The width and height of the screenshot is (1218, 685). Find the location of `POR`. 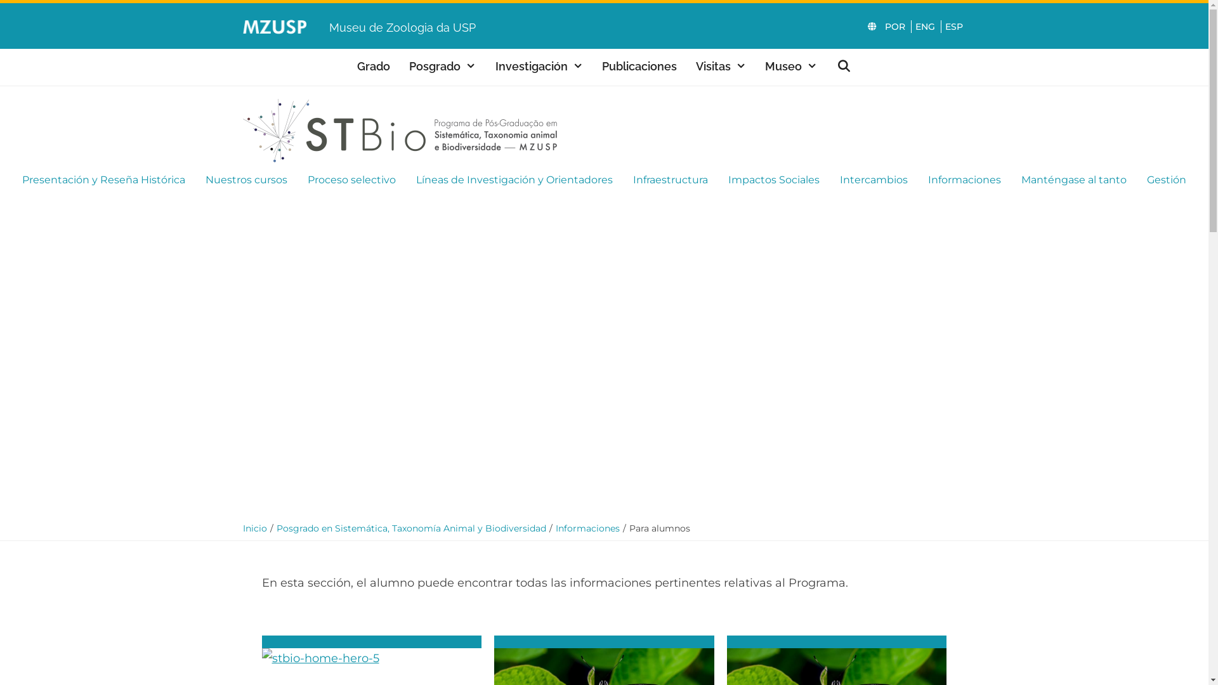

POR is located at coordinates (894, 27).